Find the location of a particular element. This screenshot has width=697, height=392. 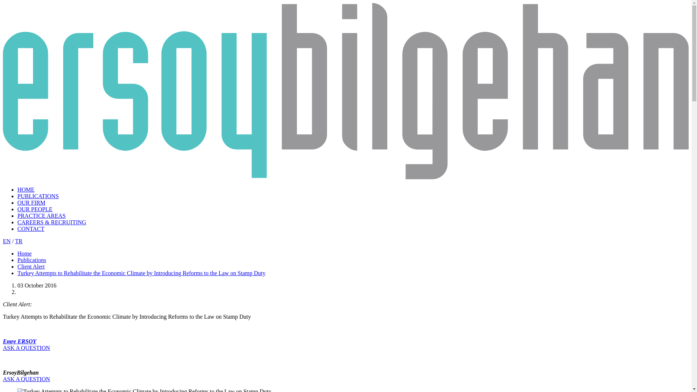

PUBLICATIONS is located at coordinates (38, 196).